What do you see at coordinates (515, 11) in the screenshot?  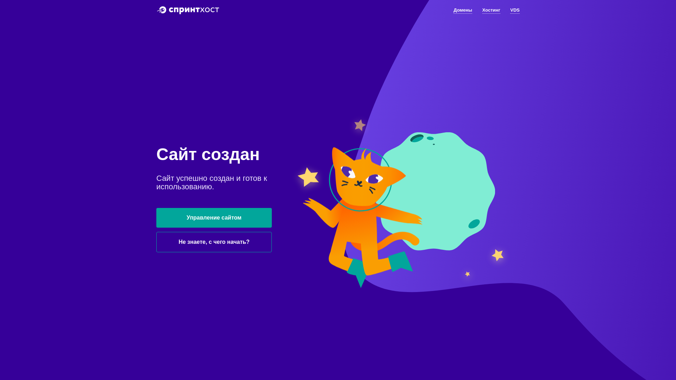 I see `VDS` at bounding box center [515, 11].